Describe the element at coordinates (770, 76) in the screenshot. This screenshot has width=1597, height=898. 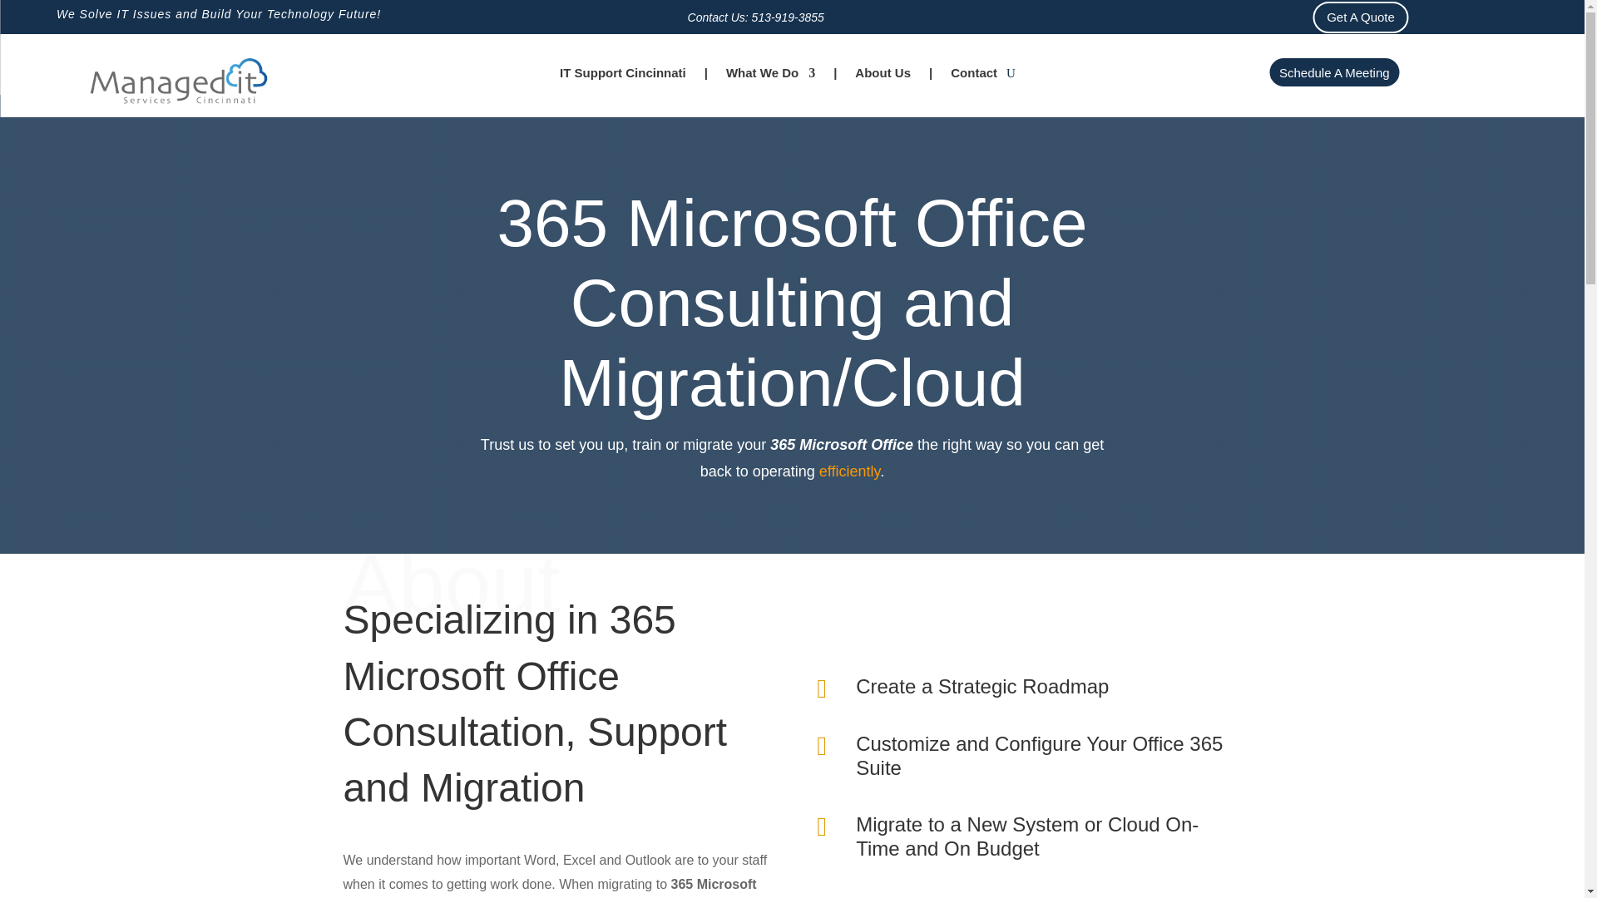
I see `What We Do` at that location.